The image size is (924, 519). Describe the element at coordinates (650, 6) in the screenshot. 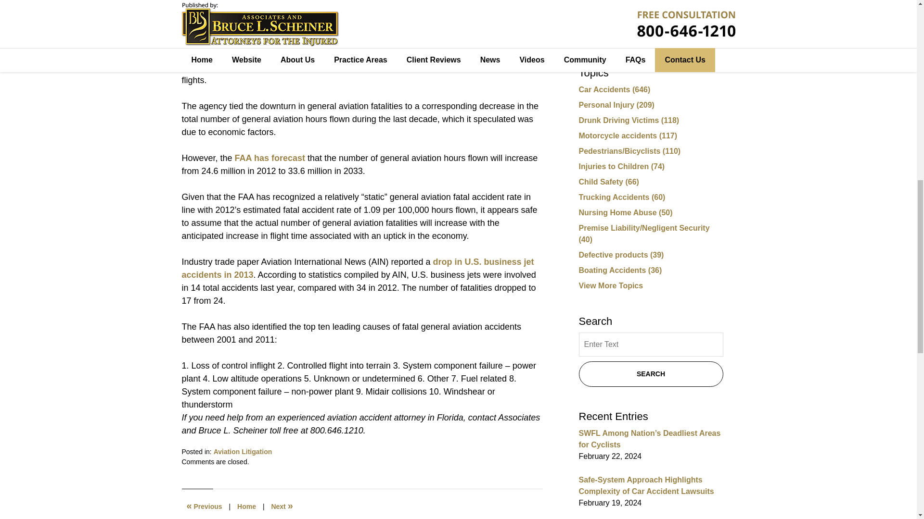

I see `Your Email` at that location.